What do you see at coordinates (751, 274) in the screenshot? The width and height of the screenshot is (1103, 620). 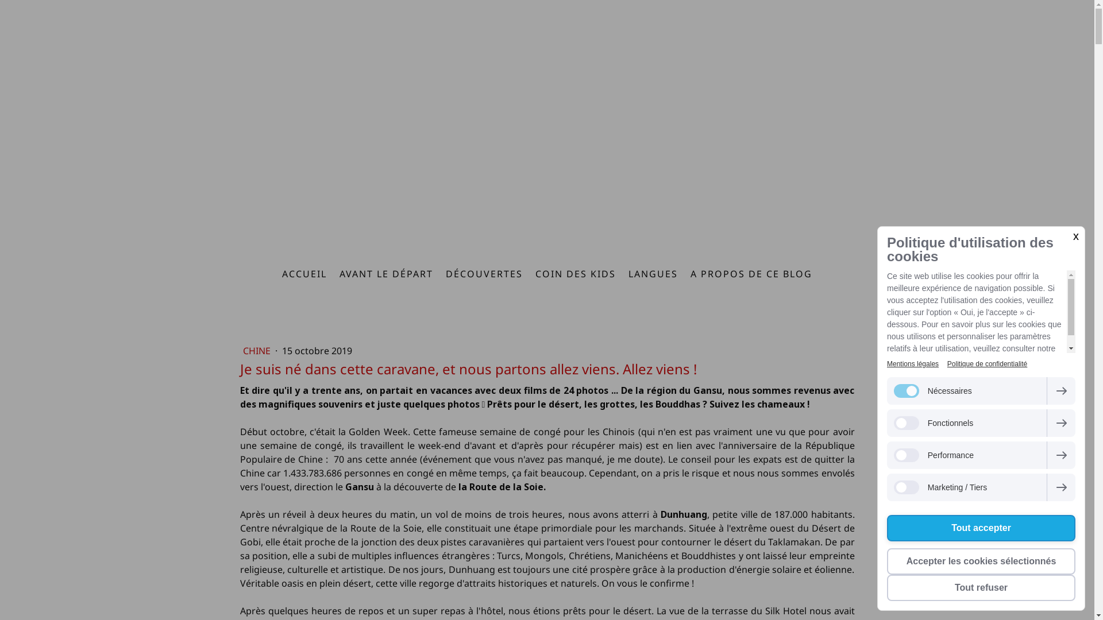 I see `A PROPOS DE CE BLOG` at bounding box center [751, 274].